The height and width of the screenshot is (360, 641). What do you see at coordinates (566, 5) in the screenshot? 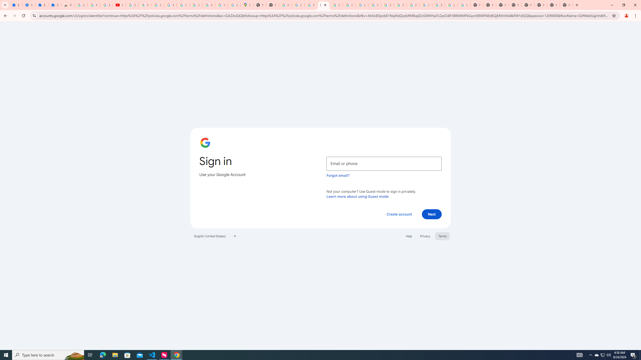
I see `New Tab` at bounding box center [566, 5].